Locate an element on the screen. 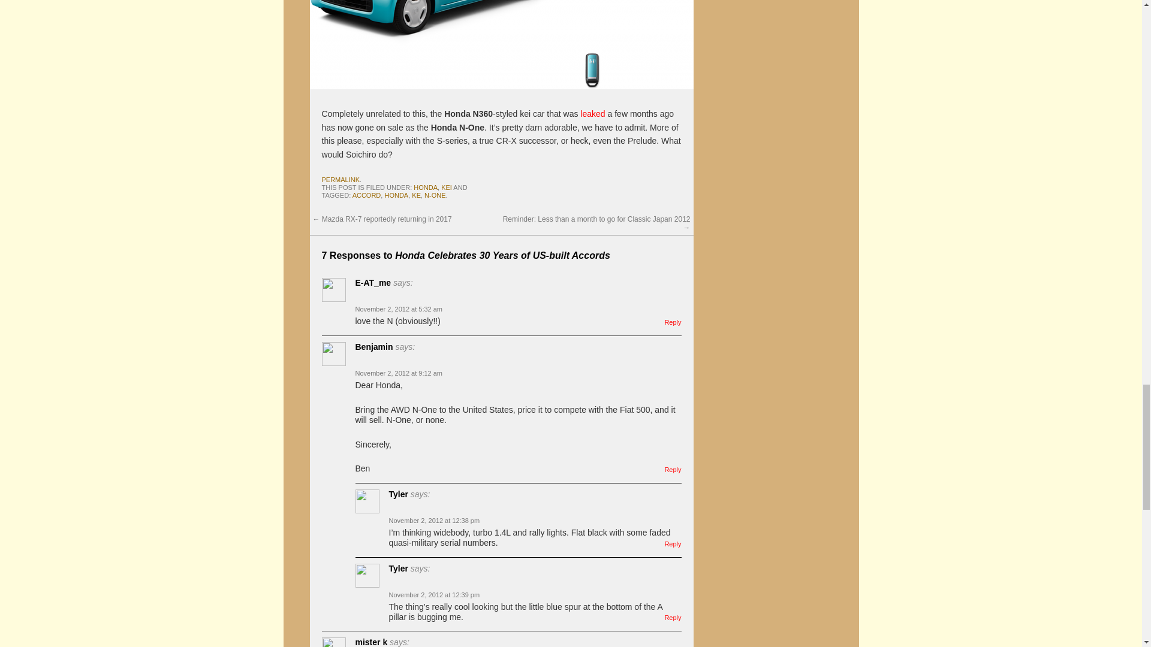 The height and width of the screenshot is (647, 1151). HONDA is located at coordinates (396, 195).